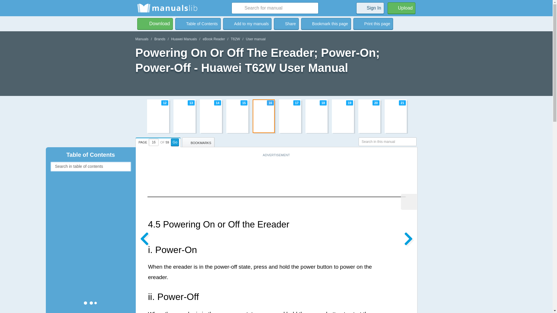 The height and width of the screenshot is (313, 557). I want to click on Sign In, so click(247, 23).